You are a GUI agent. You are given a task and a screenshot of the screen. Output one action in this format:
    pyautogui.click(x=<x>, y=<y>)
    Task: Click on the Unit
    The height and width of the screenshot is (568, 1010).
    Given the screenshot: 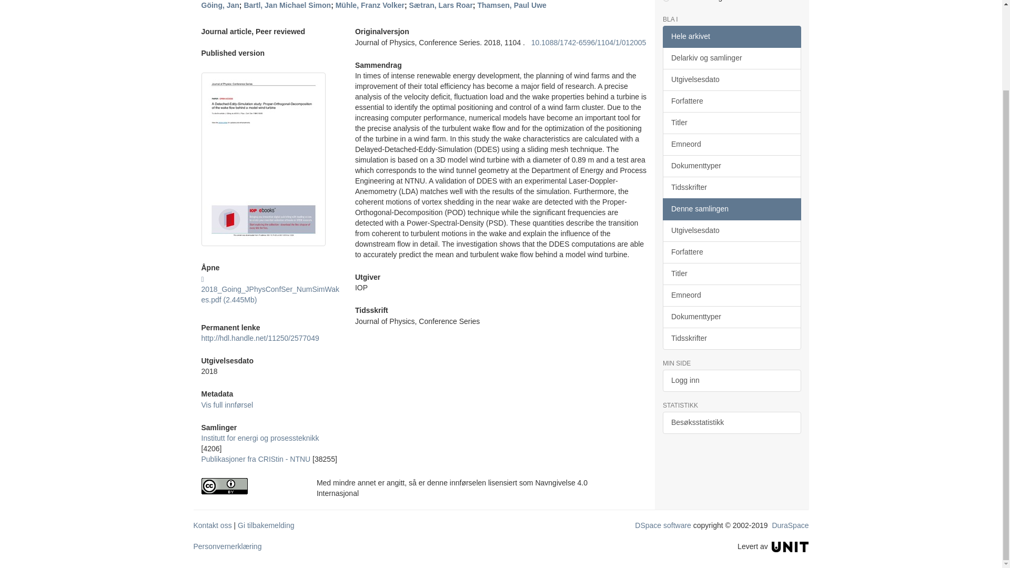 What is the action you would take?
    pyautogui.click(x=790, y=546)
    